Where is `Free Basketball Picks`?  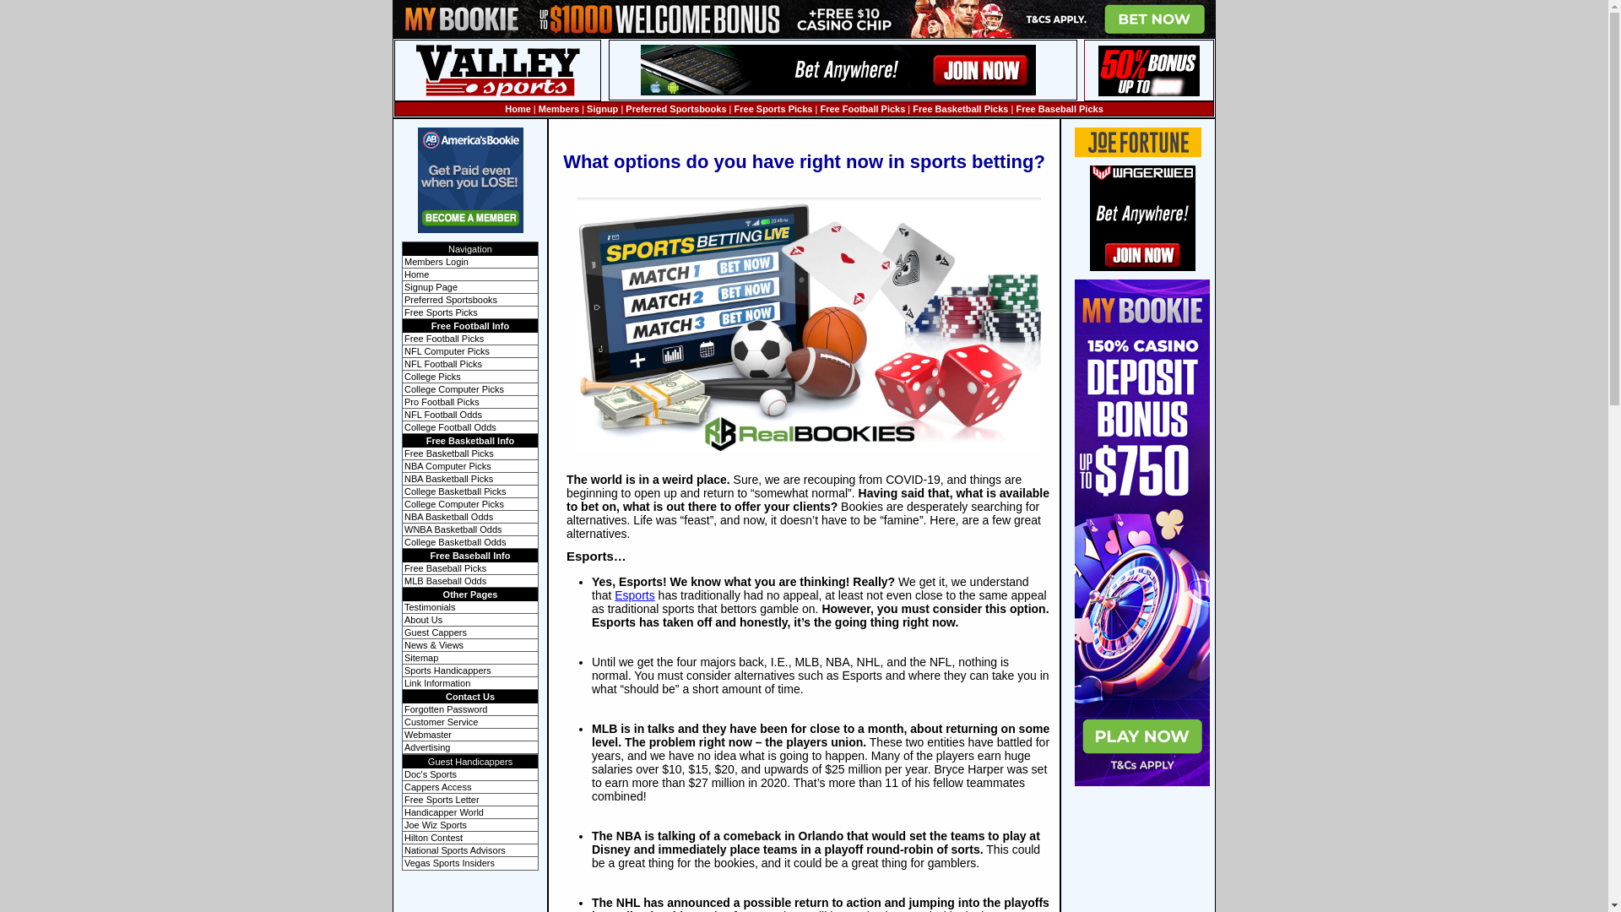 Free Basketball Picks is located at coordinates (960, 109).